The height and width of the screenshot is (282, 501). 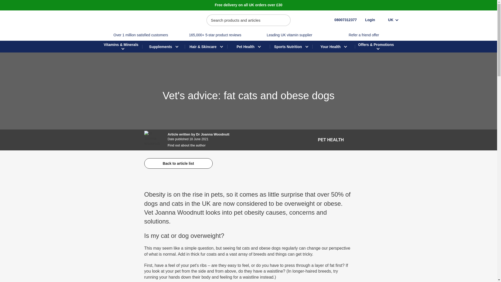 What do you see at coordinates (340, 20) in the screenshot?
I see `08007312377` at bounding box center [340, 20].